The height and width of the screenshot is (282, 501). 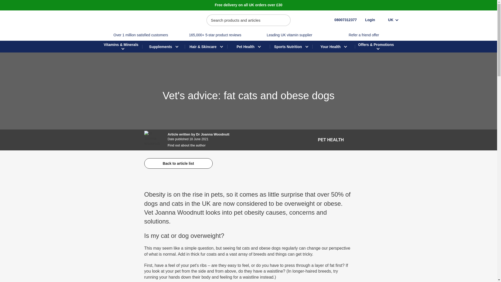 What do you see at coordinates (340, 20) in the screenshot?
I see `08007312377` at bounding box center [340, 20].